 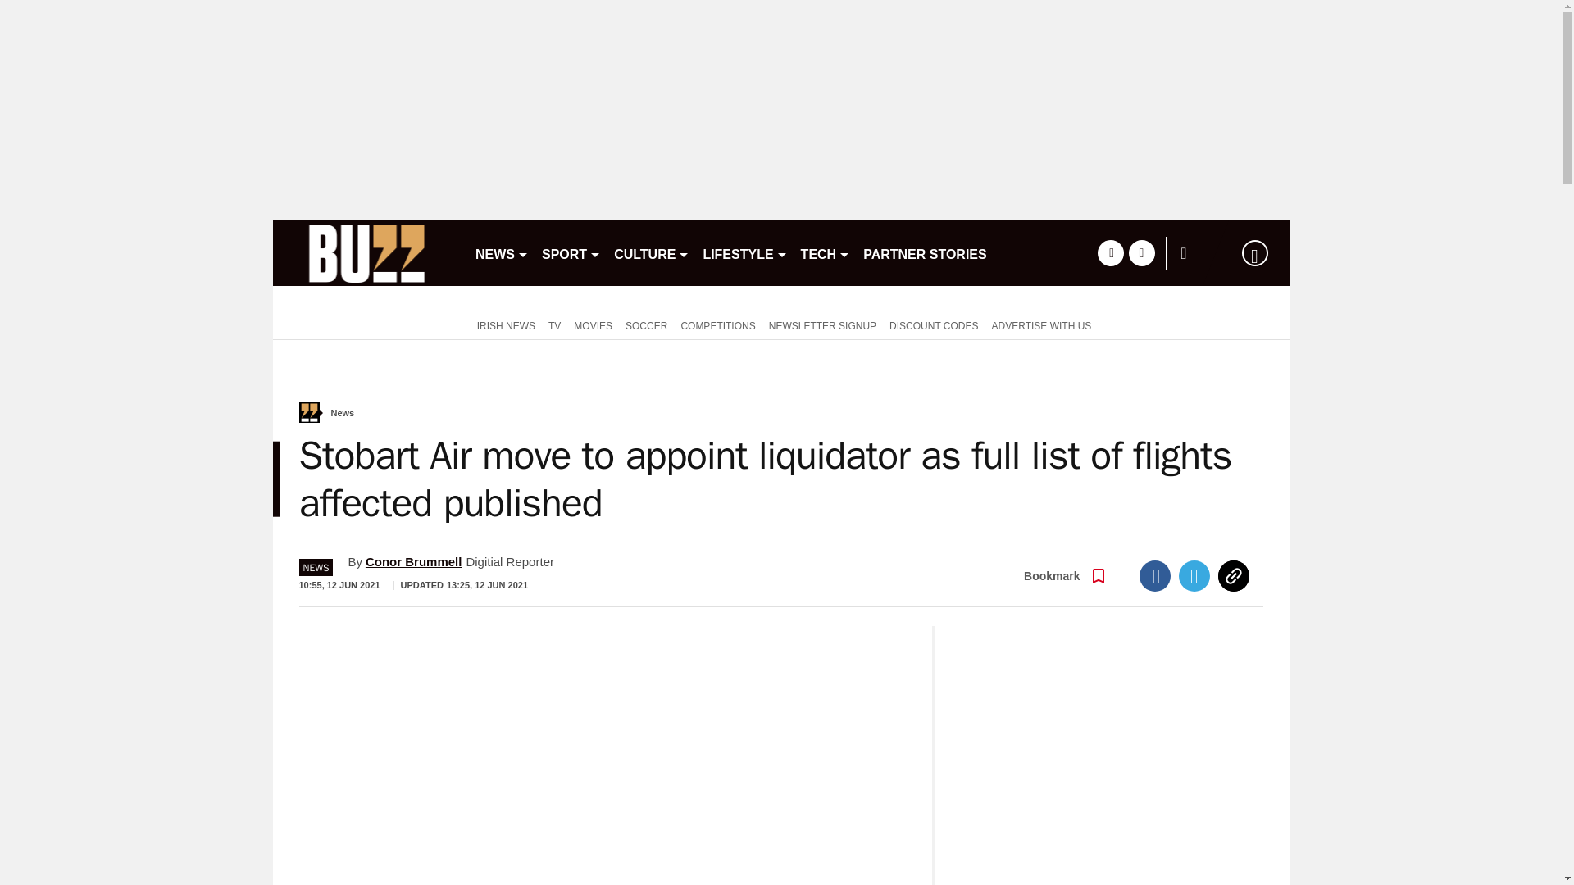 What do you see at coordinates (502, 252) in the screenshot?
I see `NEWS` at bounding box center [502, 252].